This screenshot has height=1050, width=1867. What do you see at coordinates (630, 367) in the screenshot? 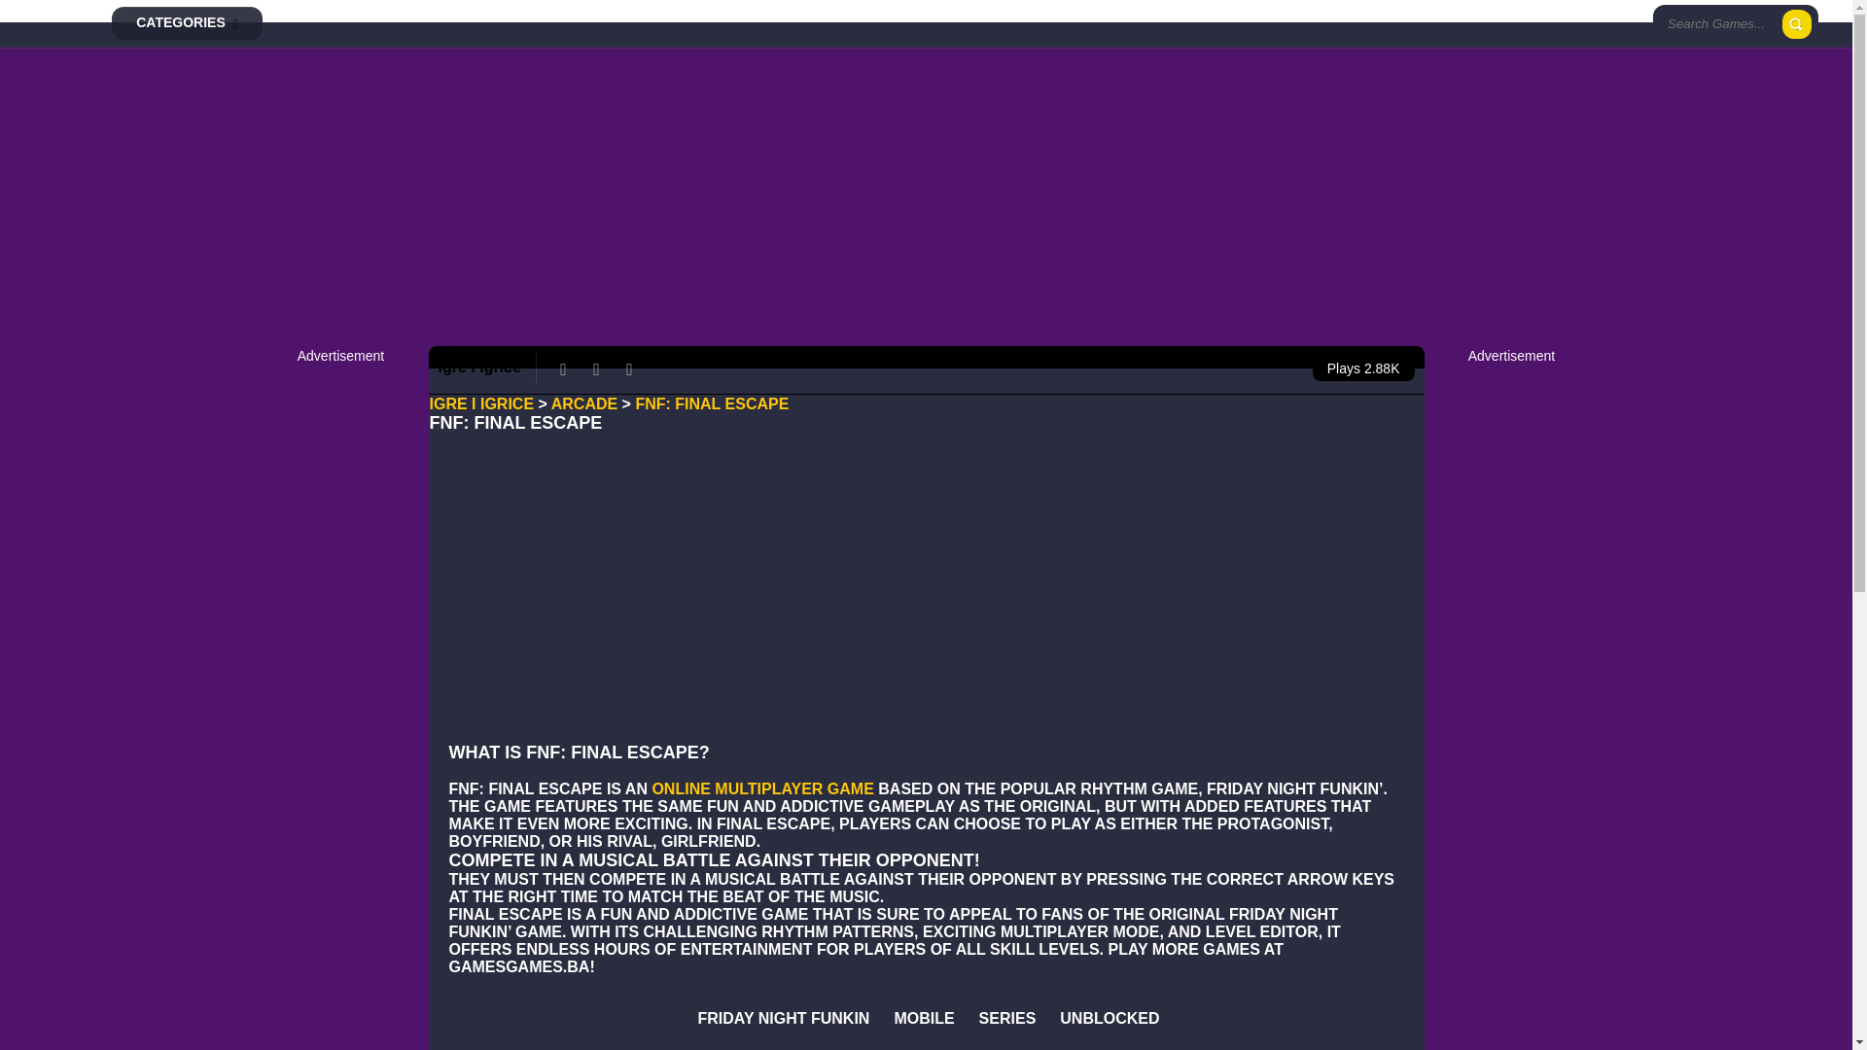
I see `Play in fullscreen` at bounding box center [630, 367].